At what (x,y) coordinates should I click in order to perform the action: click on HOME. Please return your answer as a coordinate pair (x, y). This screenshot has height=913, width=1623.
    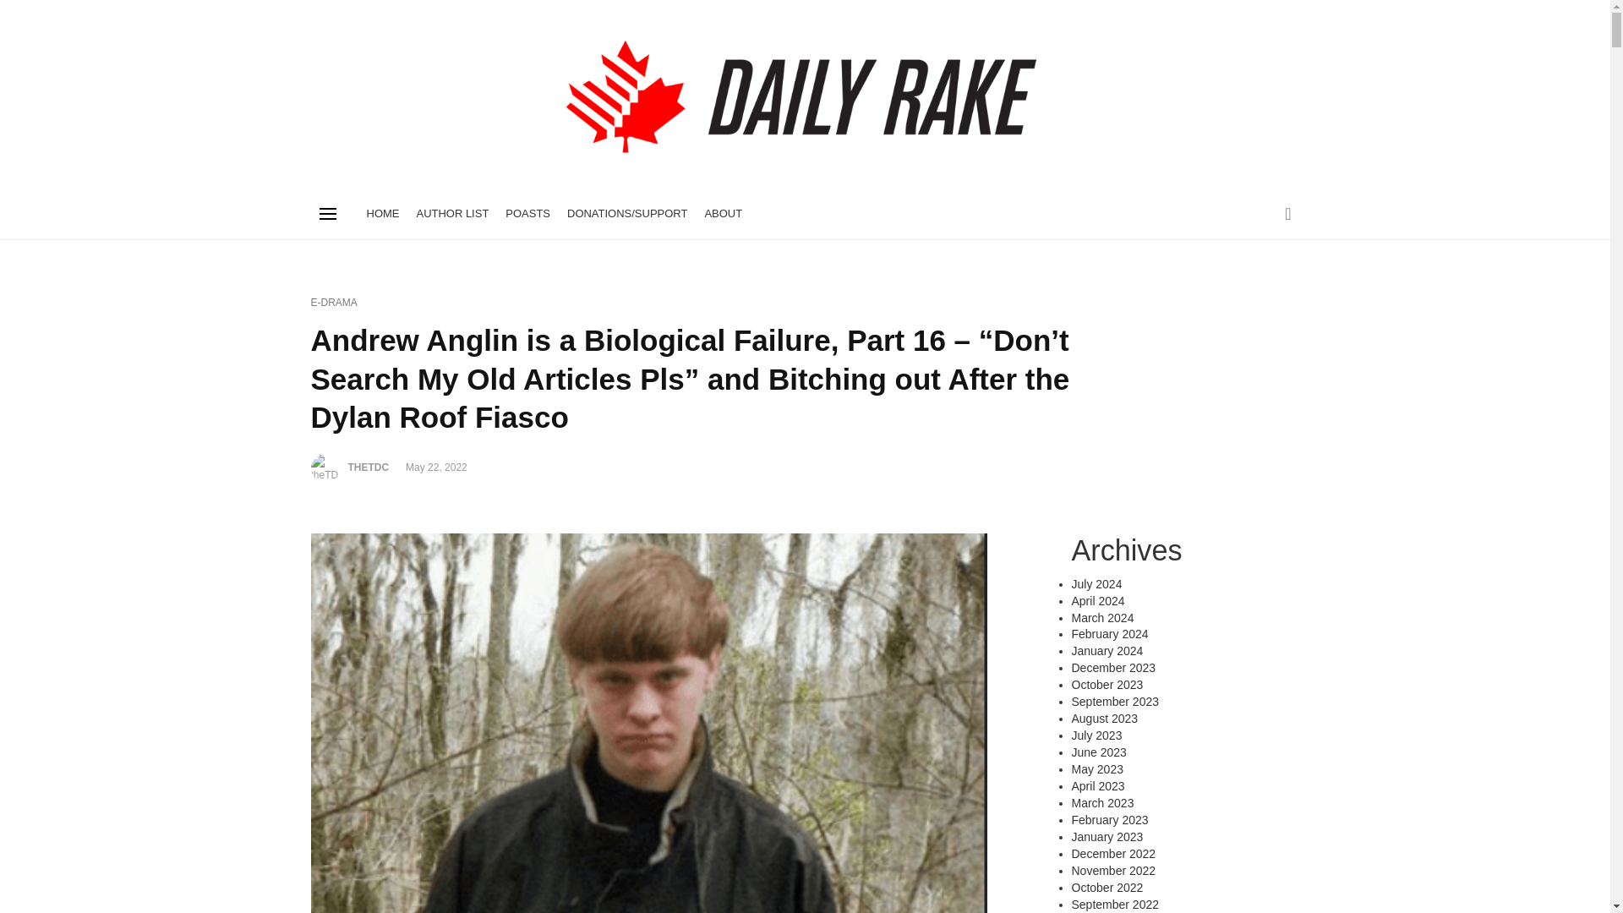
    Looking at the image, I should click on (384, 213).